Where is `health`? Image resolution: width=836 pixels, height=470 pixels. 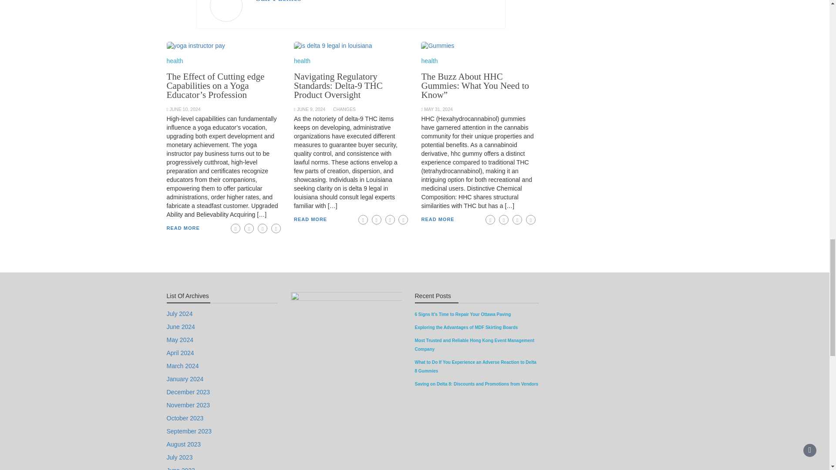
health is located at coordinates (175, 60).